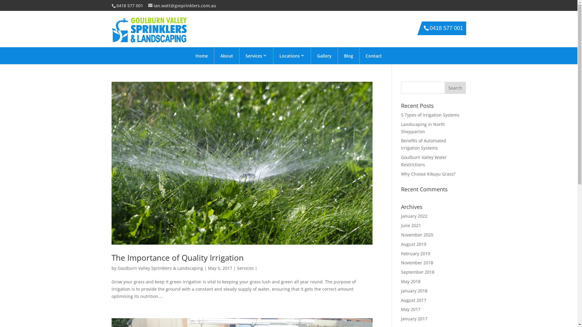 The width and height of the screenshot is (582, 327). What do you see at coordinates (411, 309) in the screenshot?
I see `May 2017` at bounding box center [411, 309].